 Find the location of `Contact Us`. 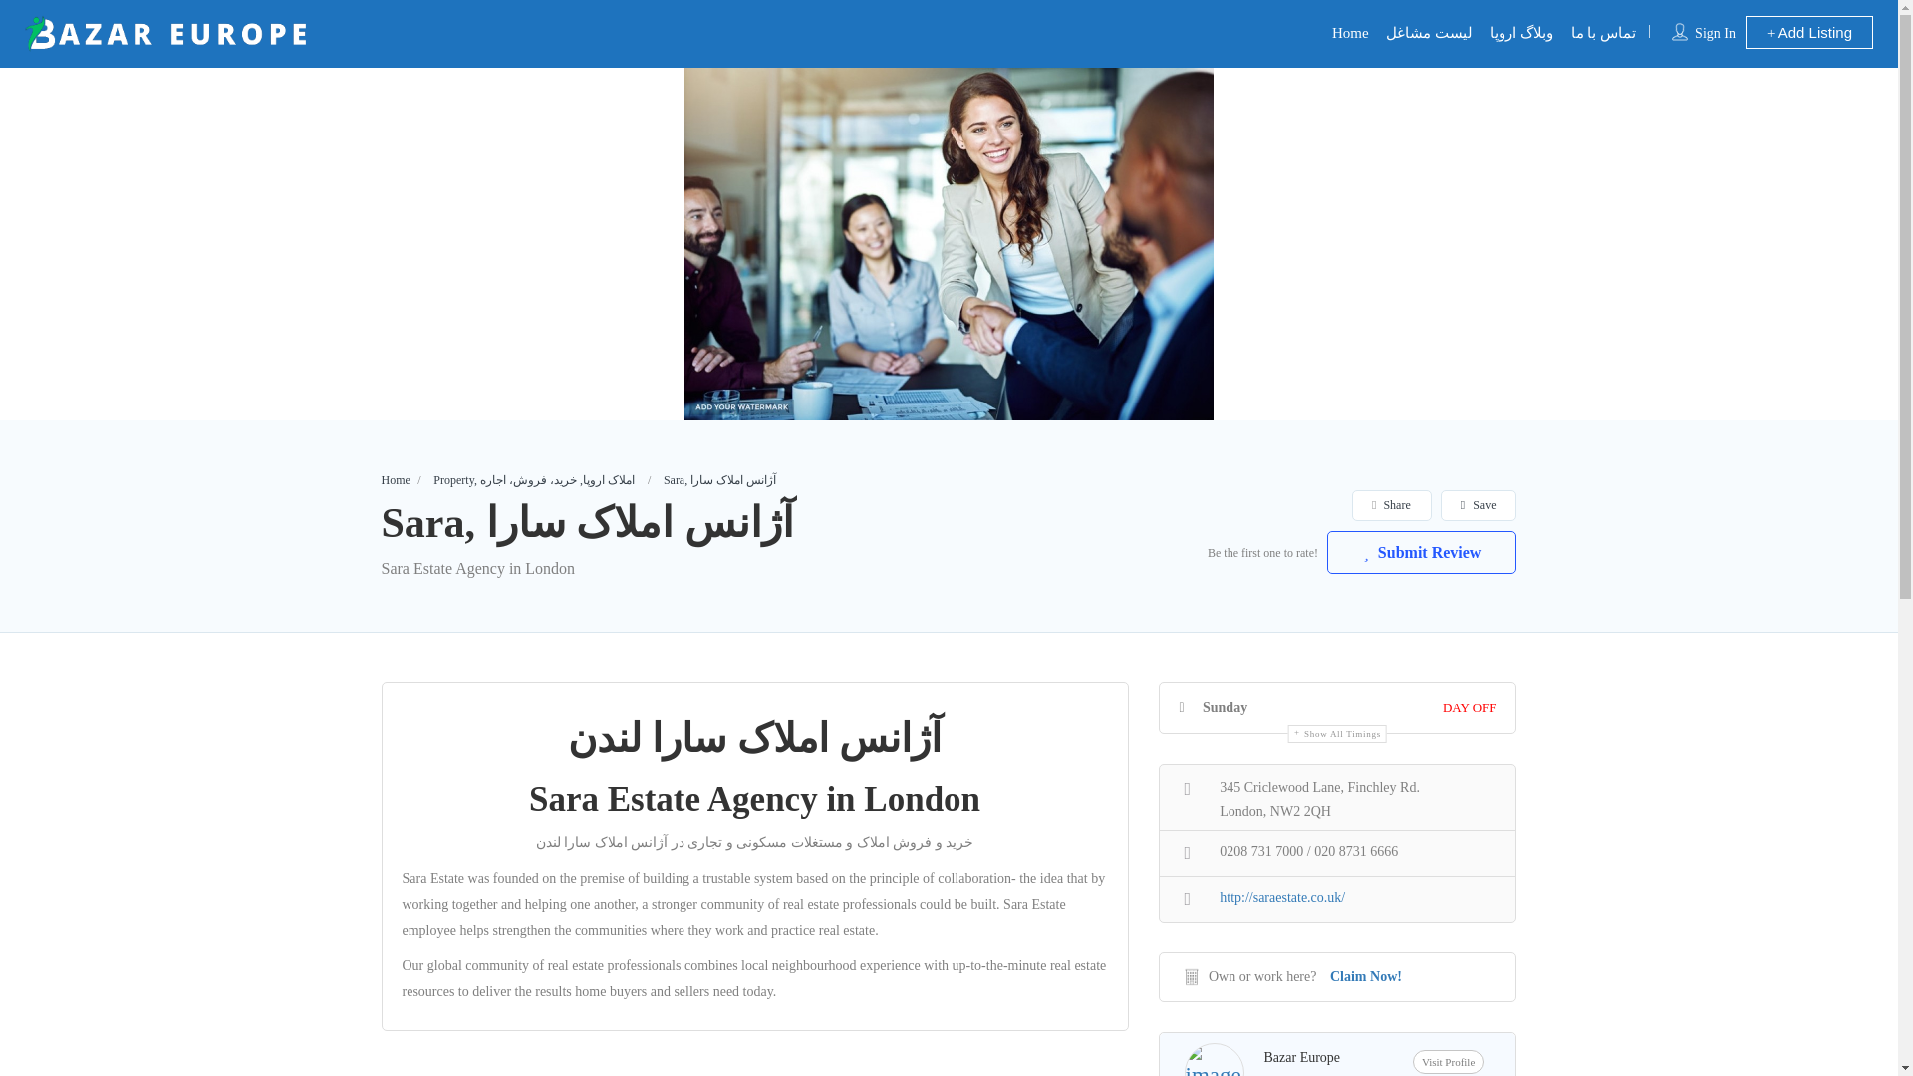

Contact Us is located at coordinates (1604, 32).